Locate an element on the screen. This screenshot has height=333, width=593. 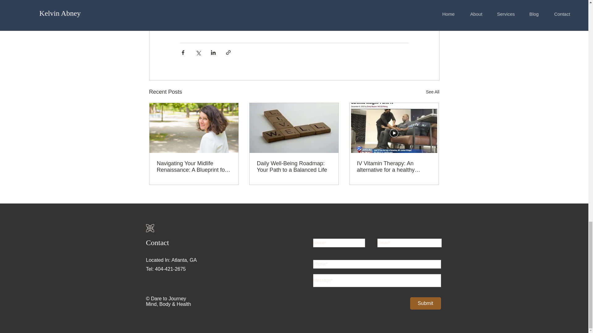
IV Vitamin Therapy: An alternative for a healthy lifestyle is located at coordinates (394, 166).